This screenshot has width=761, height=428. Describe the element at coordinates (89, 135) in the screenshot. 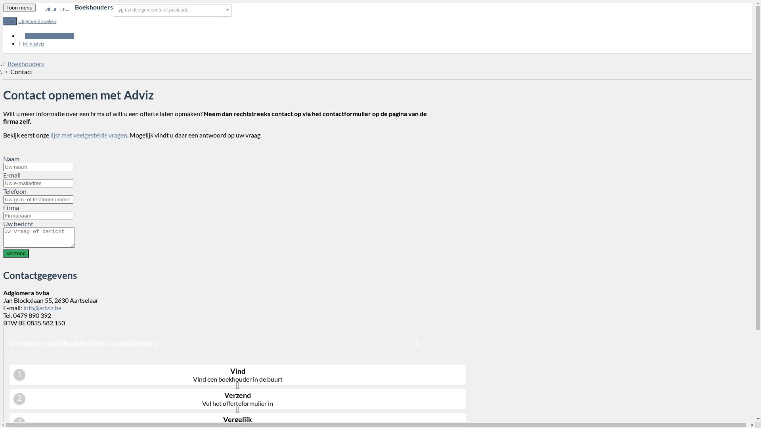

I see `lijst met veelgestelde vragen` at that location.